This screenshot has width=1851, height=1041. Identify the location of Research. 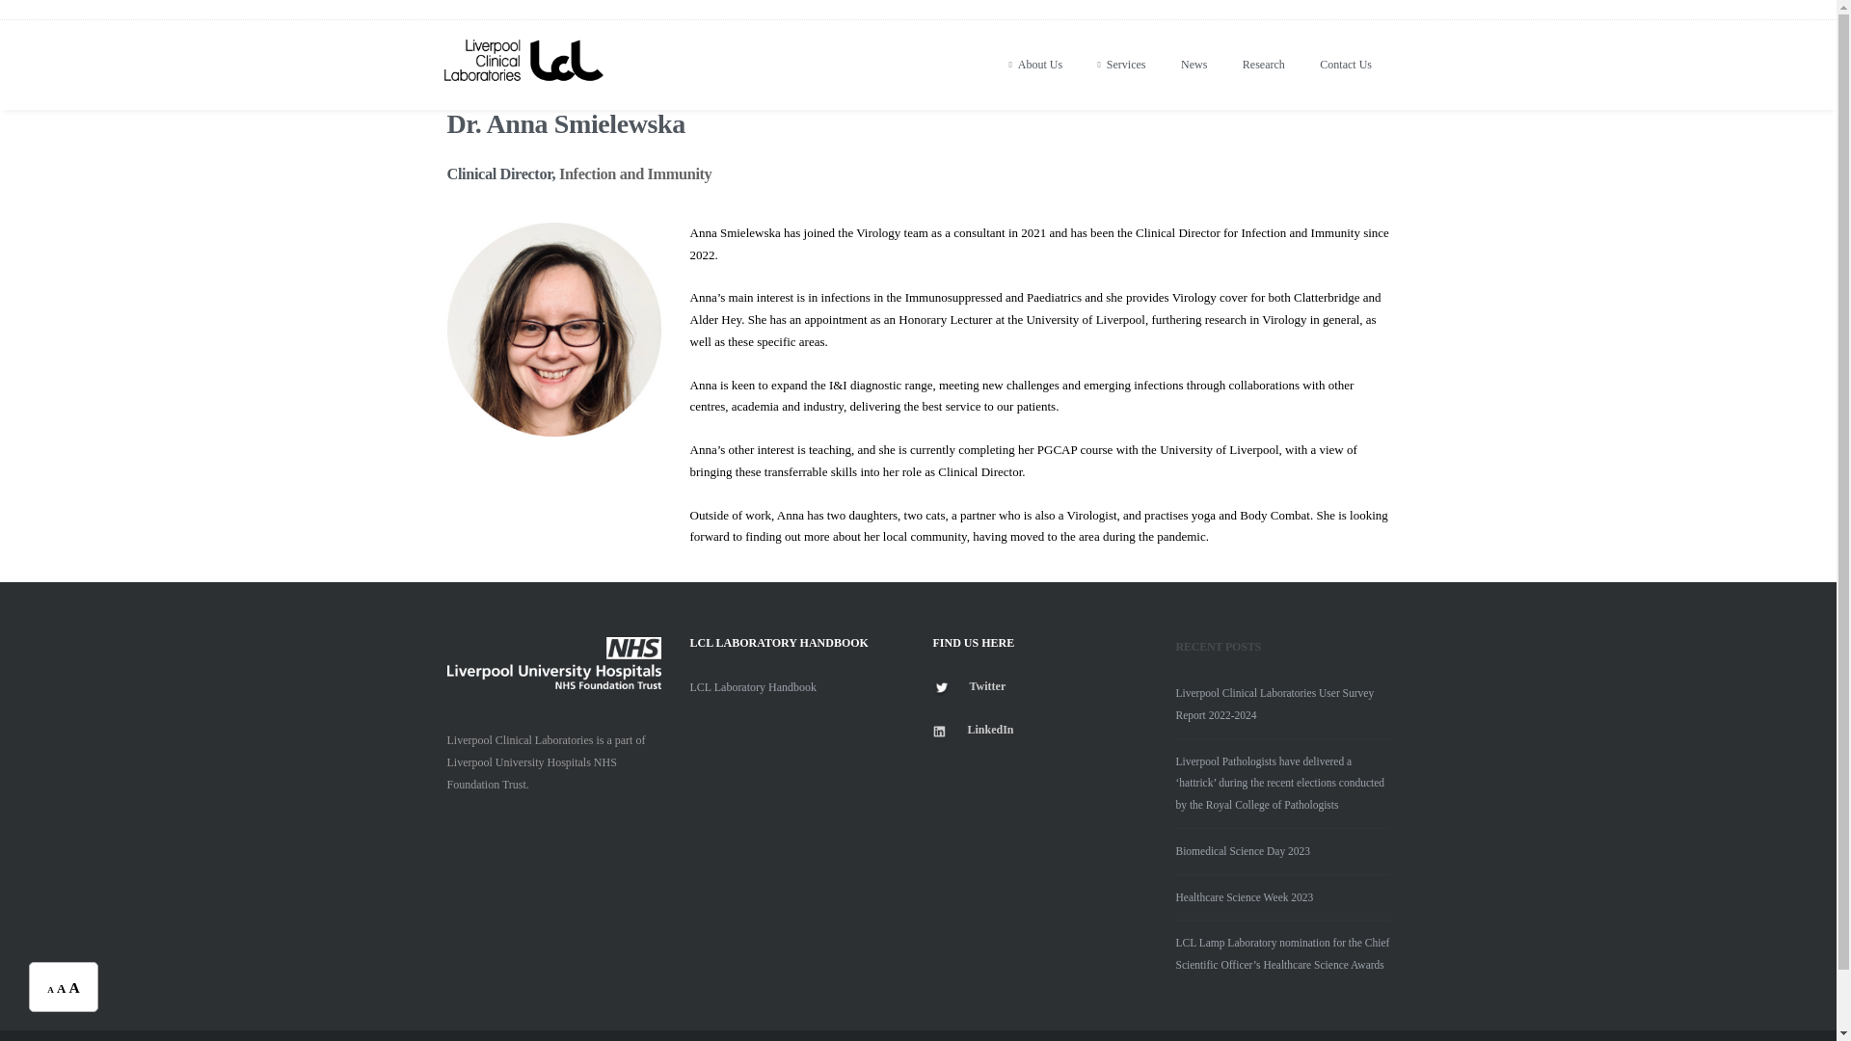
(1264, 75).